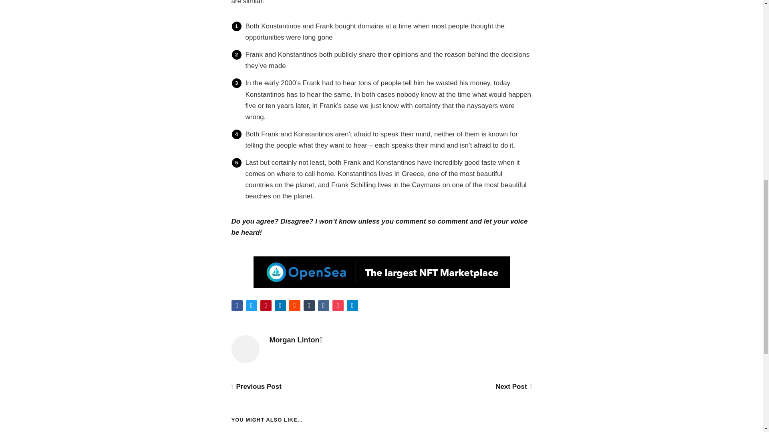 The image size is (769, 432). What do you see at coordinates (256, 386) in the screenshot?
I see `Previous Post` at bounding box center [256, 386].